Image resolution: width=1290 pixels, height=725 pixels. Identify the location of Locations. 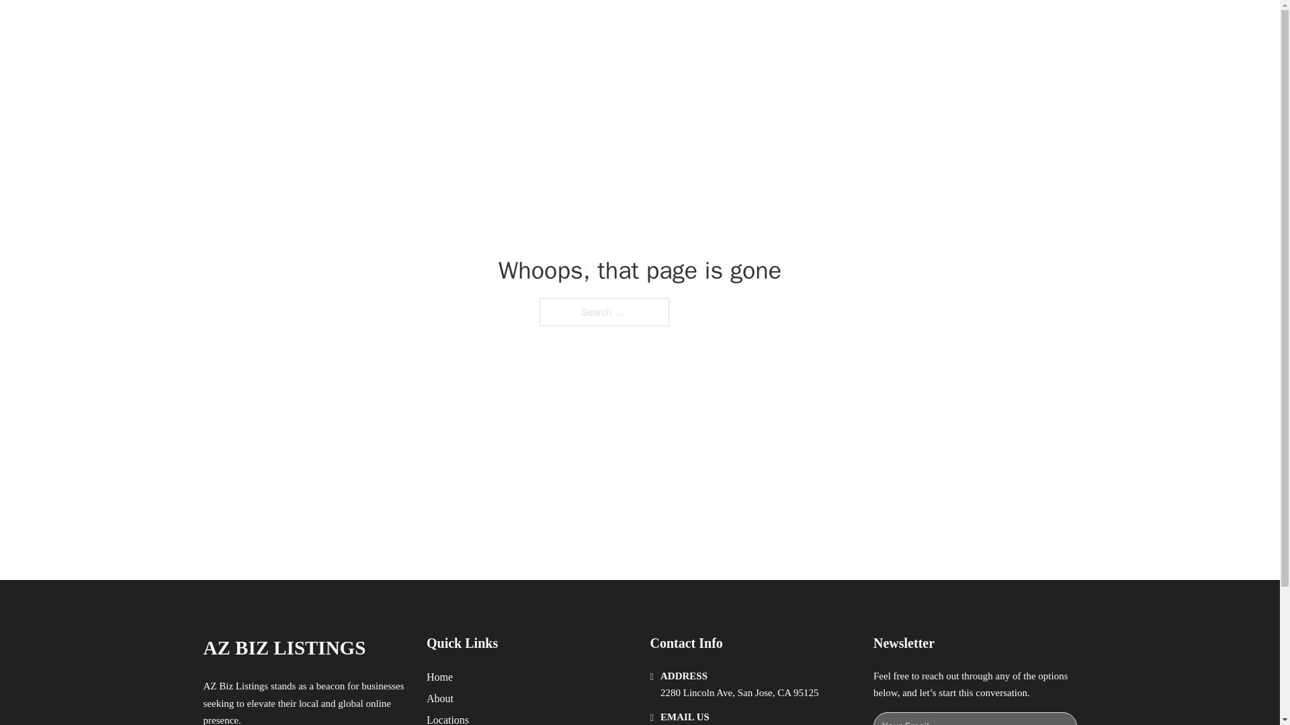
(447, 718).